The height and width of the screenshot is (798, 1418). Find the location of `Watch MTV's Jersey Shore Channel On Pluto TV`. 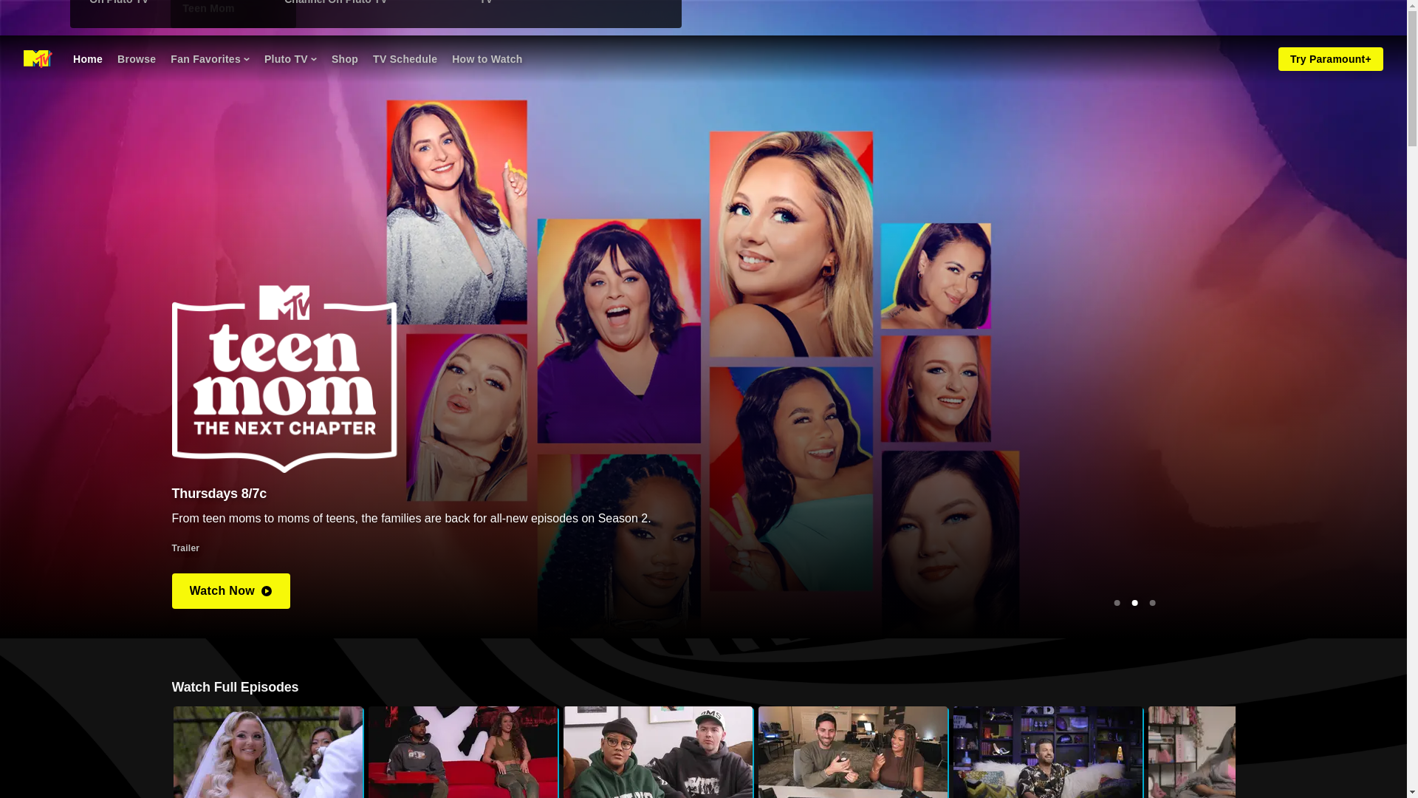

Watch MTV's Jersey Shore Channel On Pluto TV is located at coordinates (177, 7).